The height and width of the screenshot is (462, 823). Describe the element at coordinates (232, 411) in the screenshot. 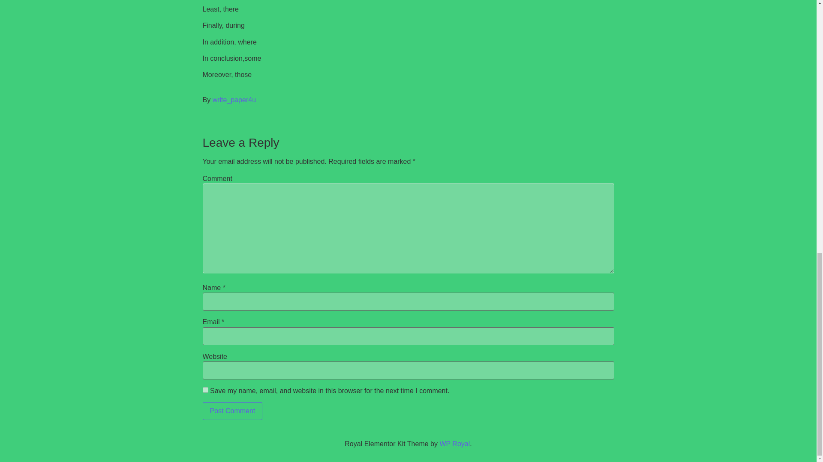

I see `Post Comment` at that location.